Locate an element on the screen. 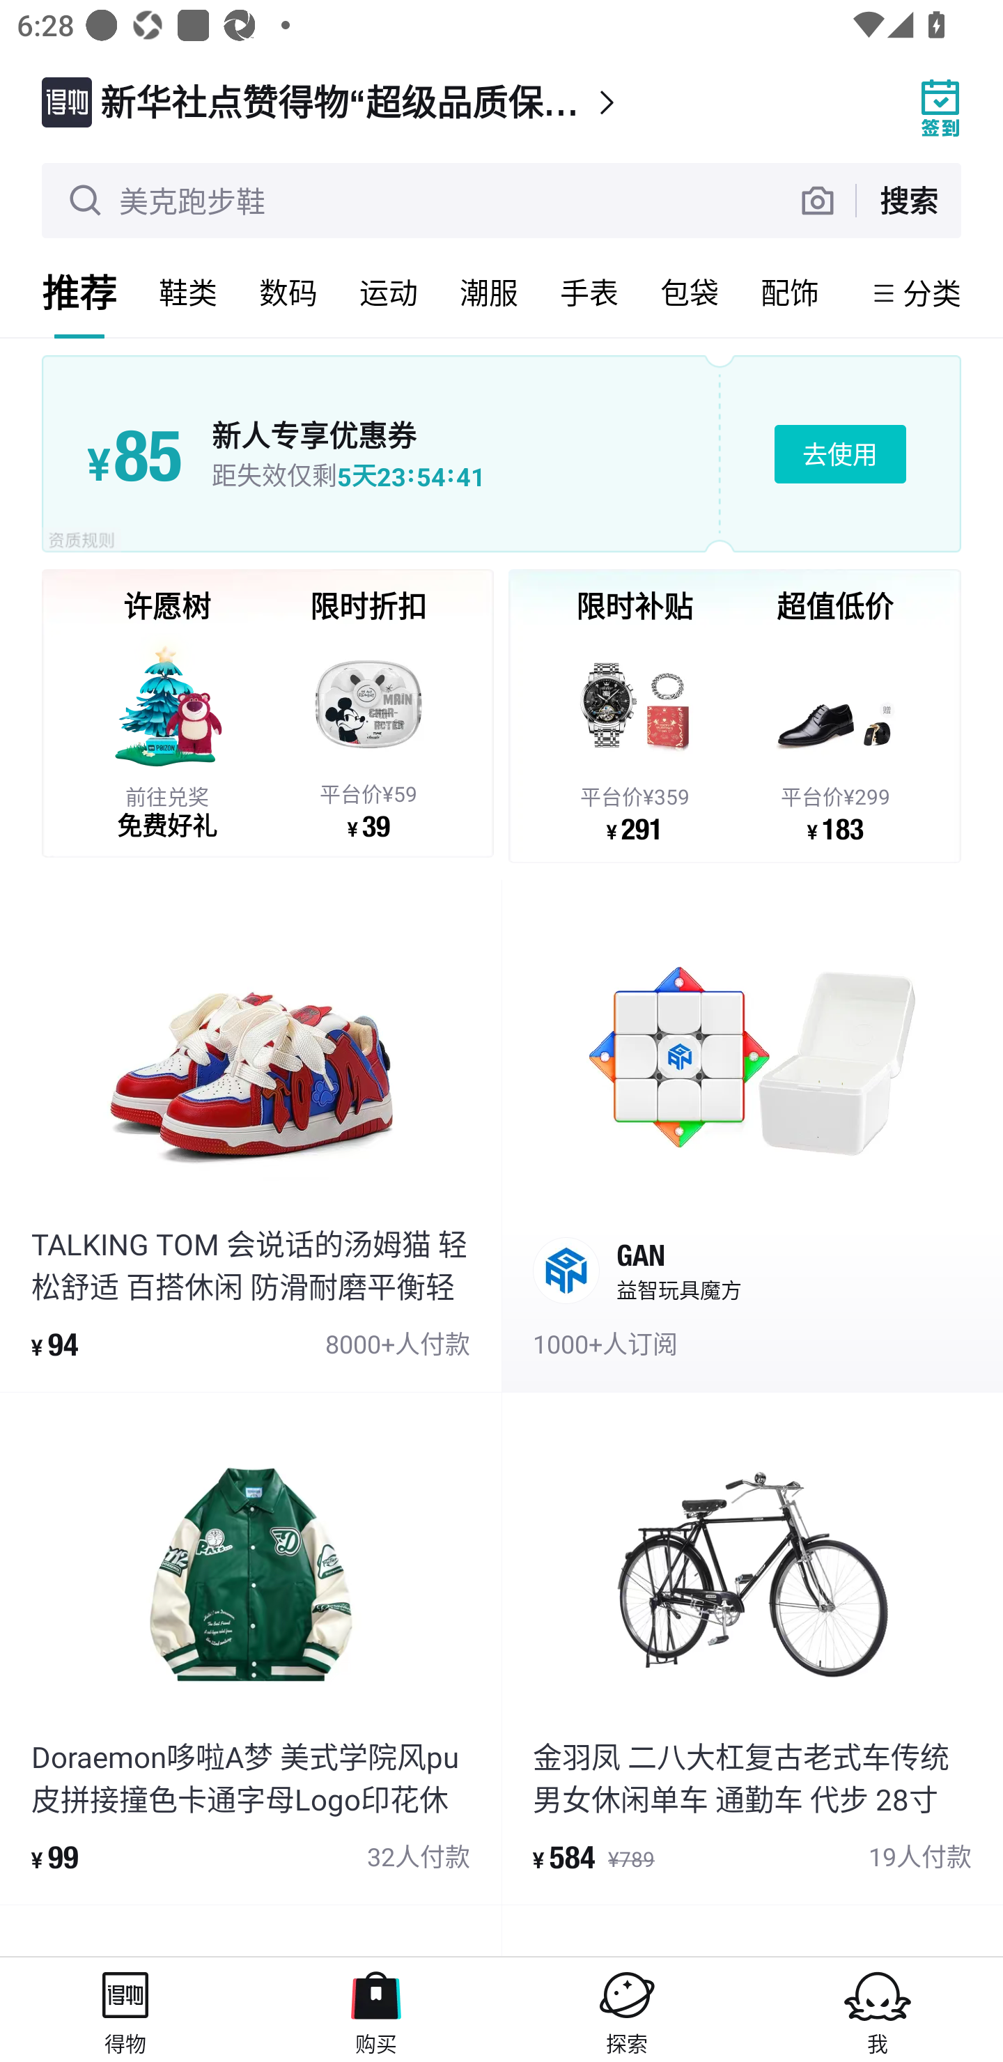  推荐 is located at coordinates (79, 293).